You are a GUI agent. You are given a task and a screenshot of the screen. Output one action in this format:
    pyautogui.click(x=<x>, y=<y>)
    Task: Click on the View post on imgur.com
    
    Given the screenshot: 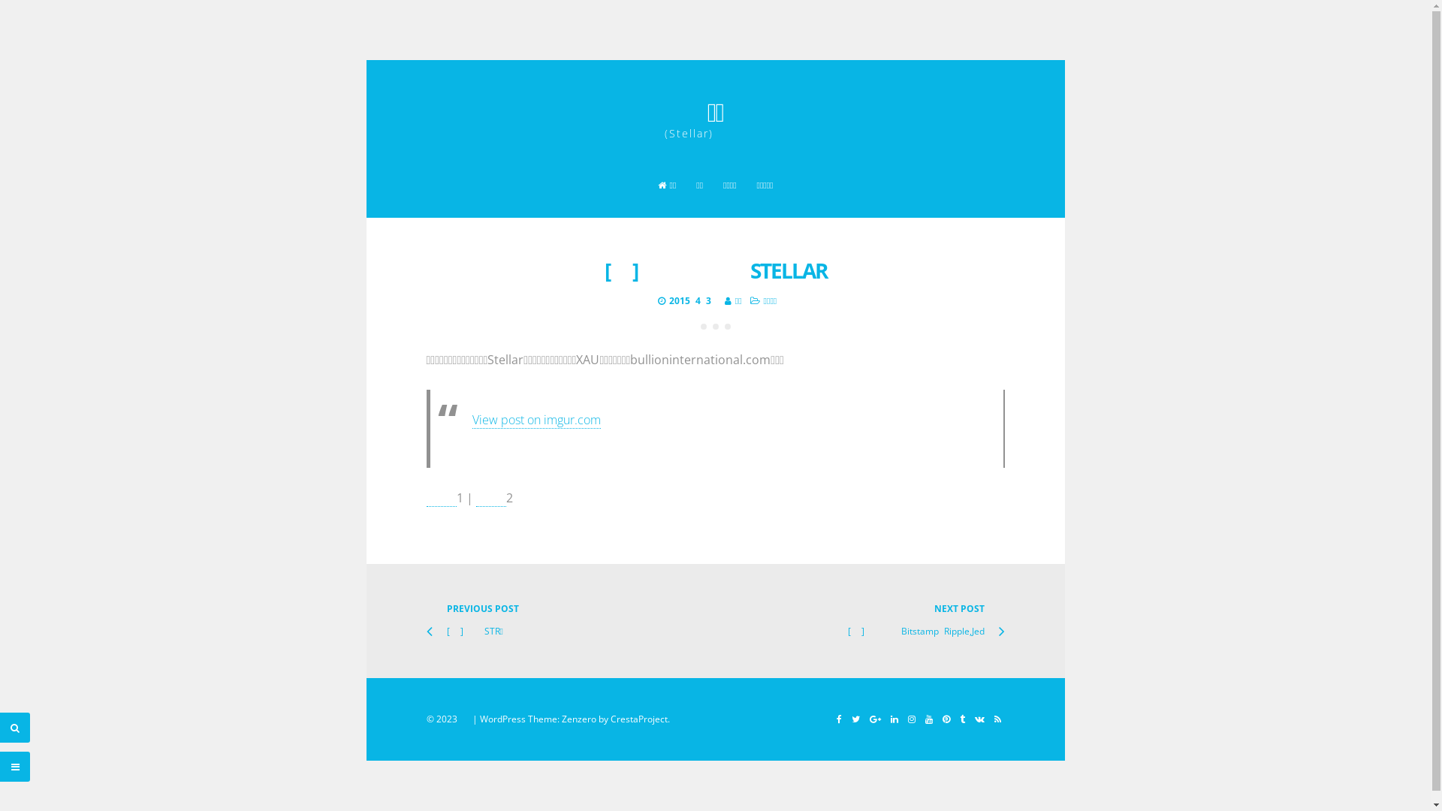 What is the action you would take?
    pyautogui.click(x=536, y=421)
    